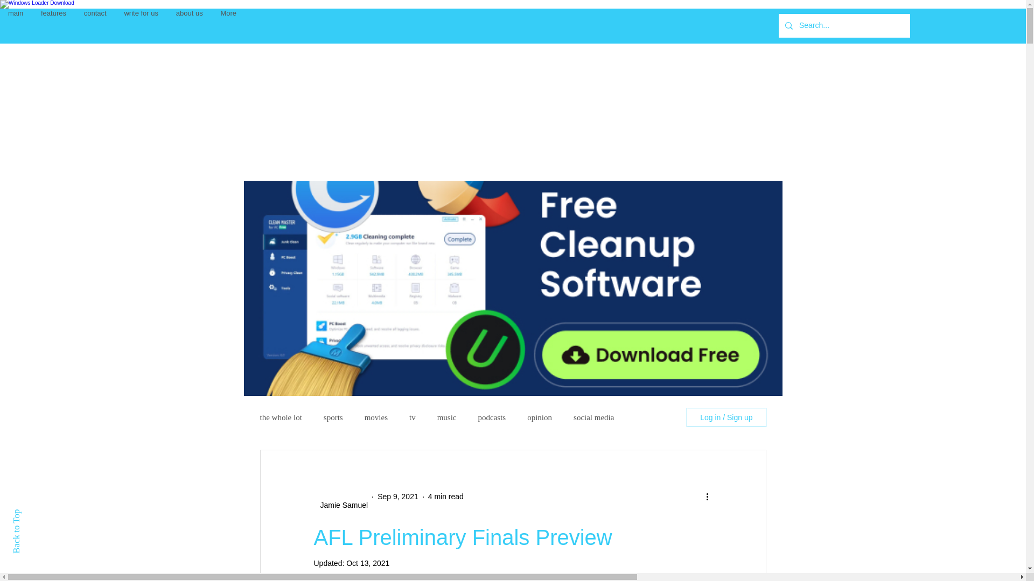 The image size is (1034, 581). Describe the element at coordinates (15, 13) in the screenshot. I see `main` at that location.